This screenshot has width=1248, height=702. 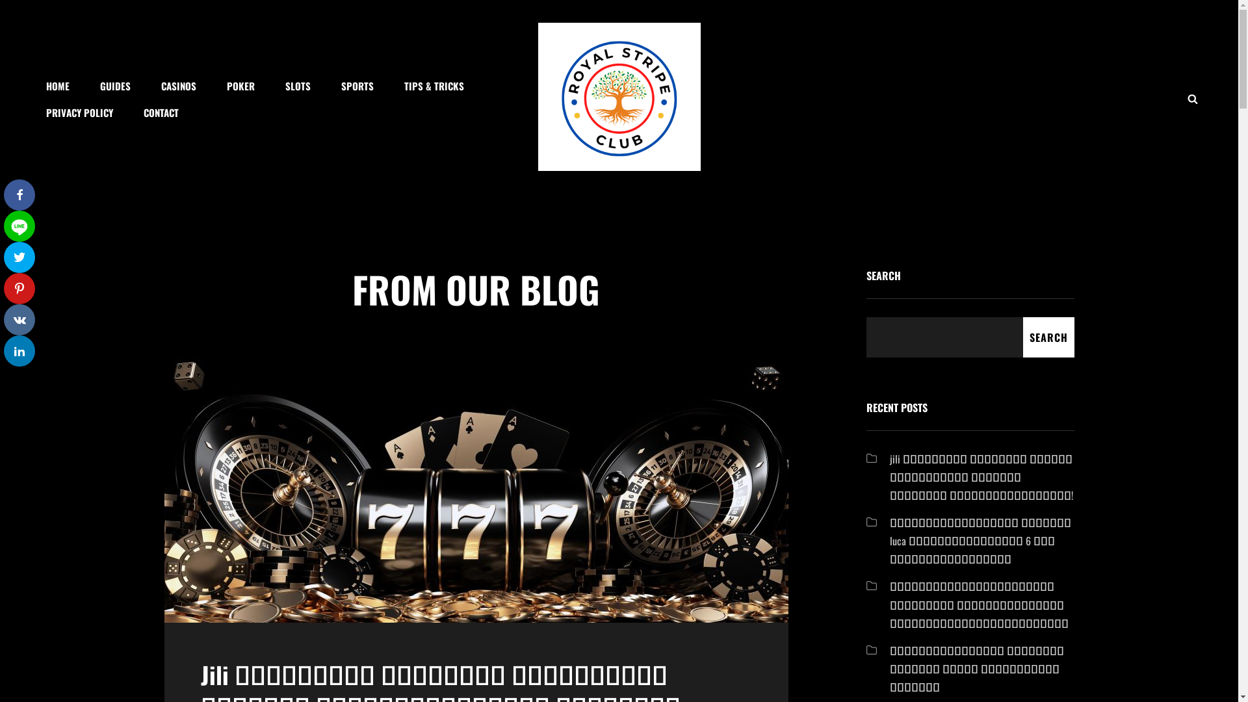 What do you see at coordinates (161, 112) in the screenshot?
I see `CONTACT` at bounding box center [161, 112].